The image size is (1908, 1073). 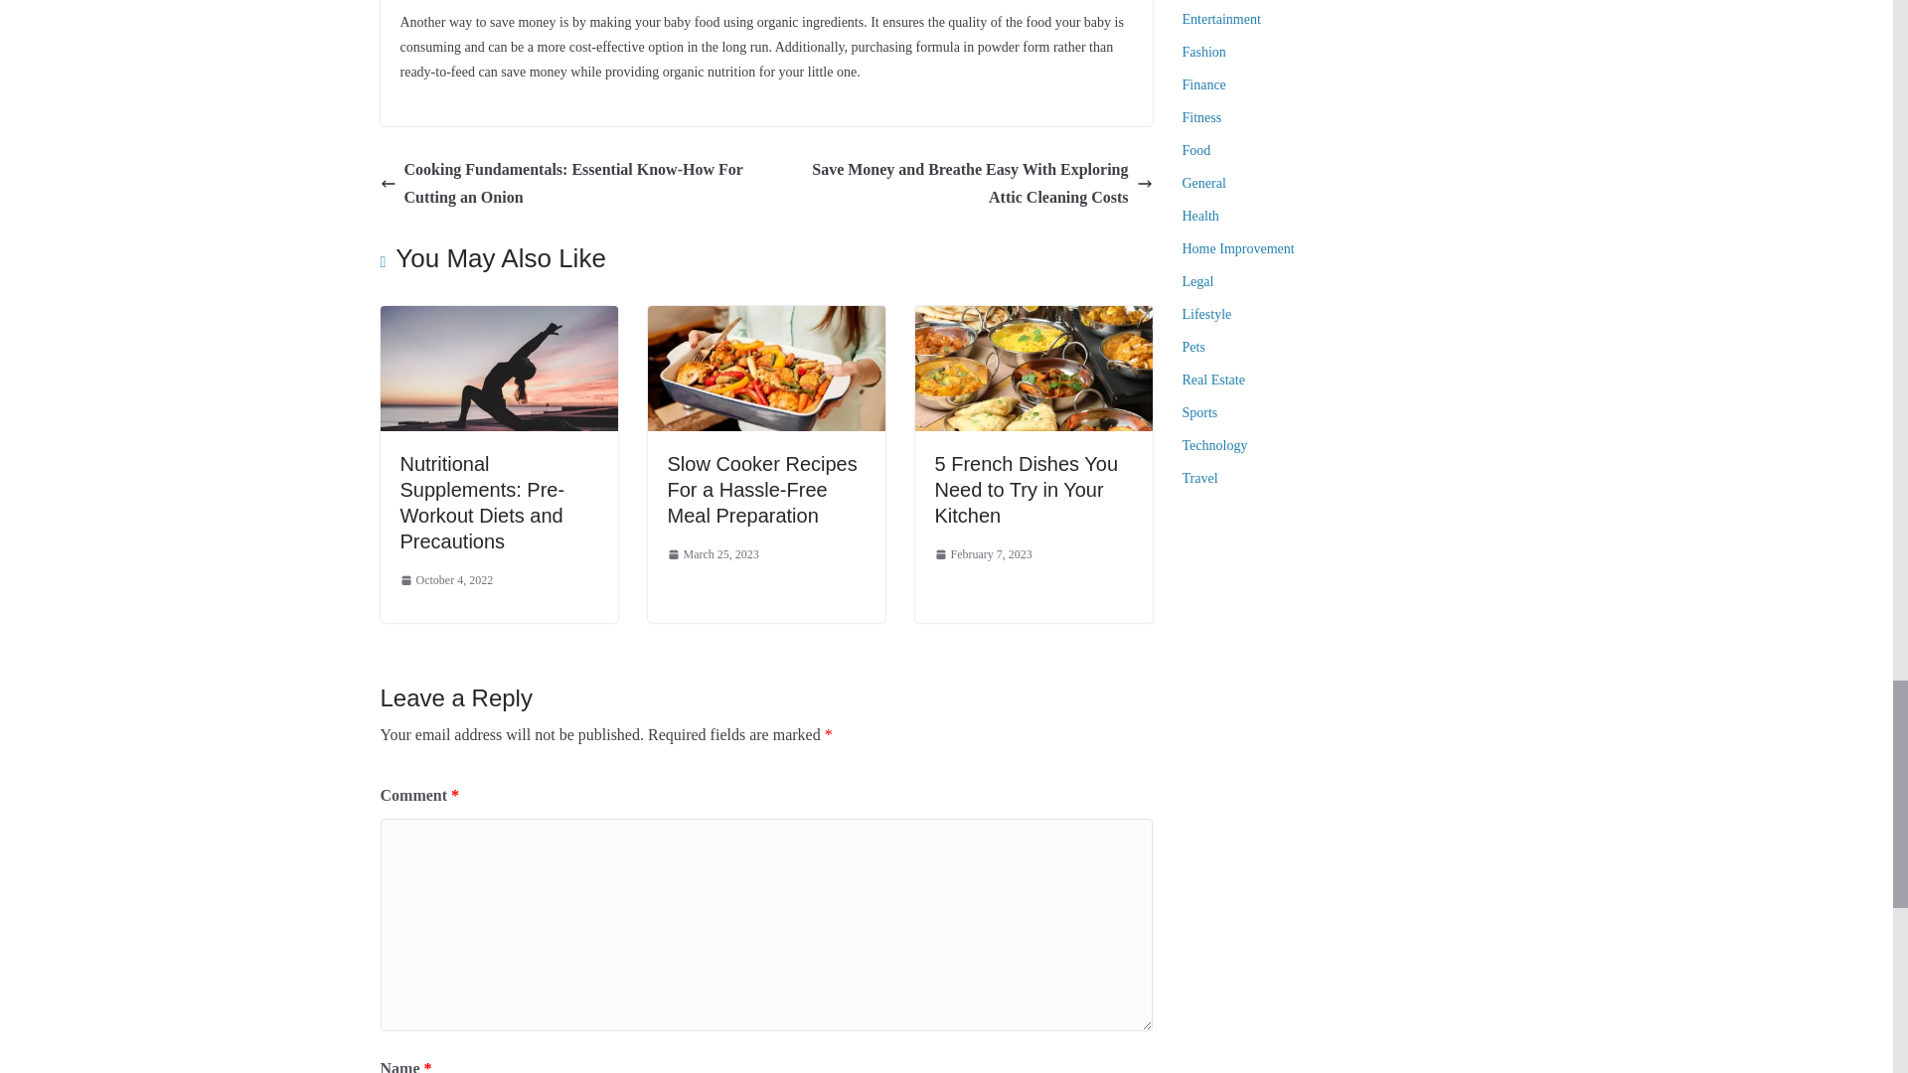 What do you see at coordinates (498, 368) in the screenshot?
I see `Nutritional Supplements` at bounding box center [498, 368].